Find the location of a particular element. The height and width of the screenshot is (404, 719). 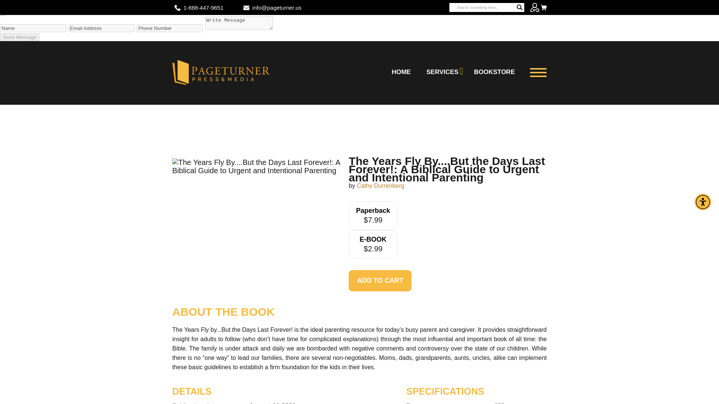

SERVICES is located at coordinates (443, 72).